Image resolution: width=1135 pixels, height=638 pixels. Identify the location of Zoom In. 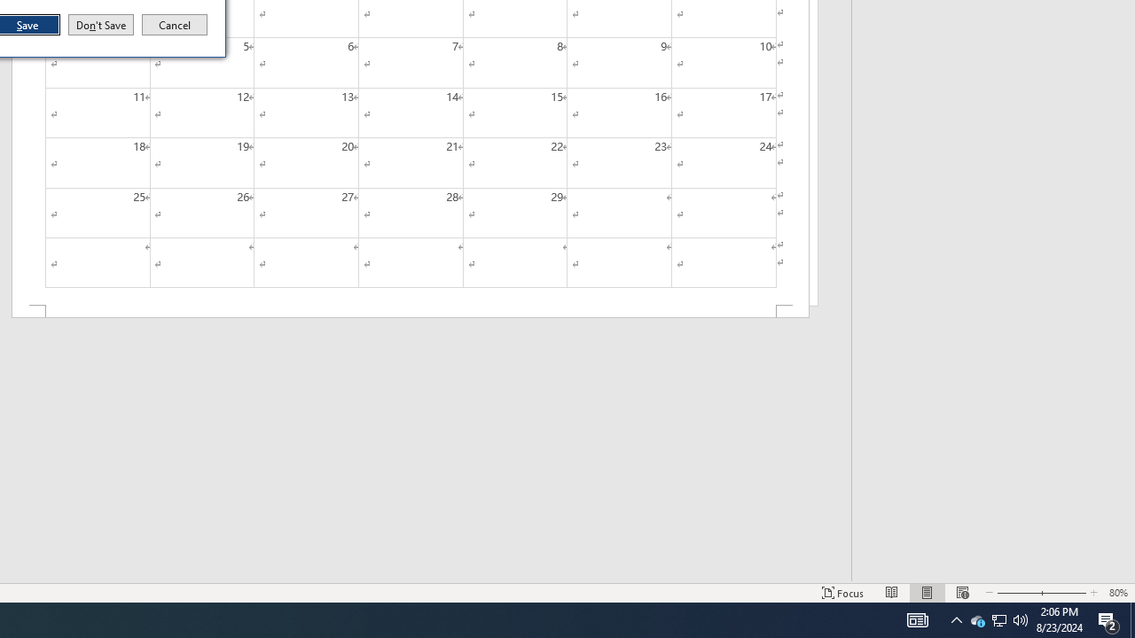
(1108, 620).